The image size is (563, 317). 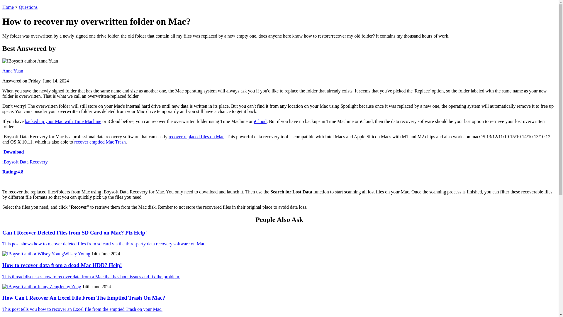 I want to click on Questions, so click(x=28, y=7).